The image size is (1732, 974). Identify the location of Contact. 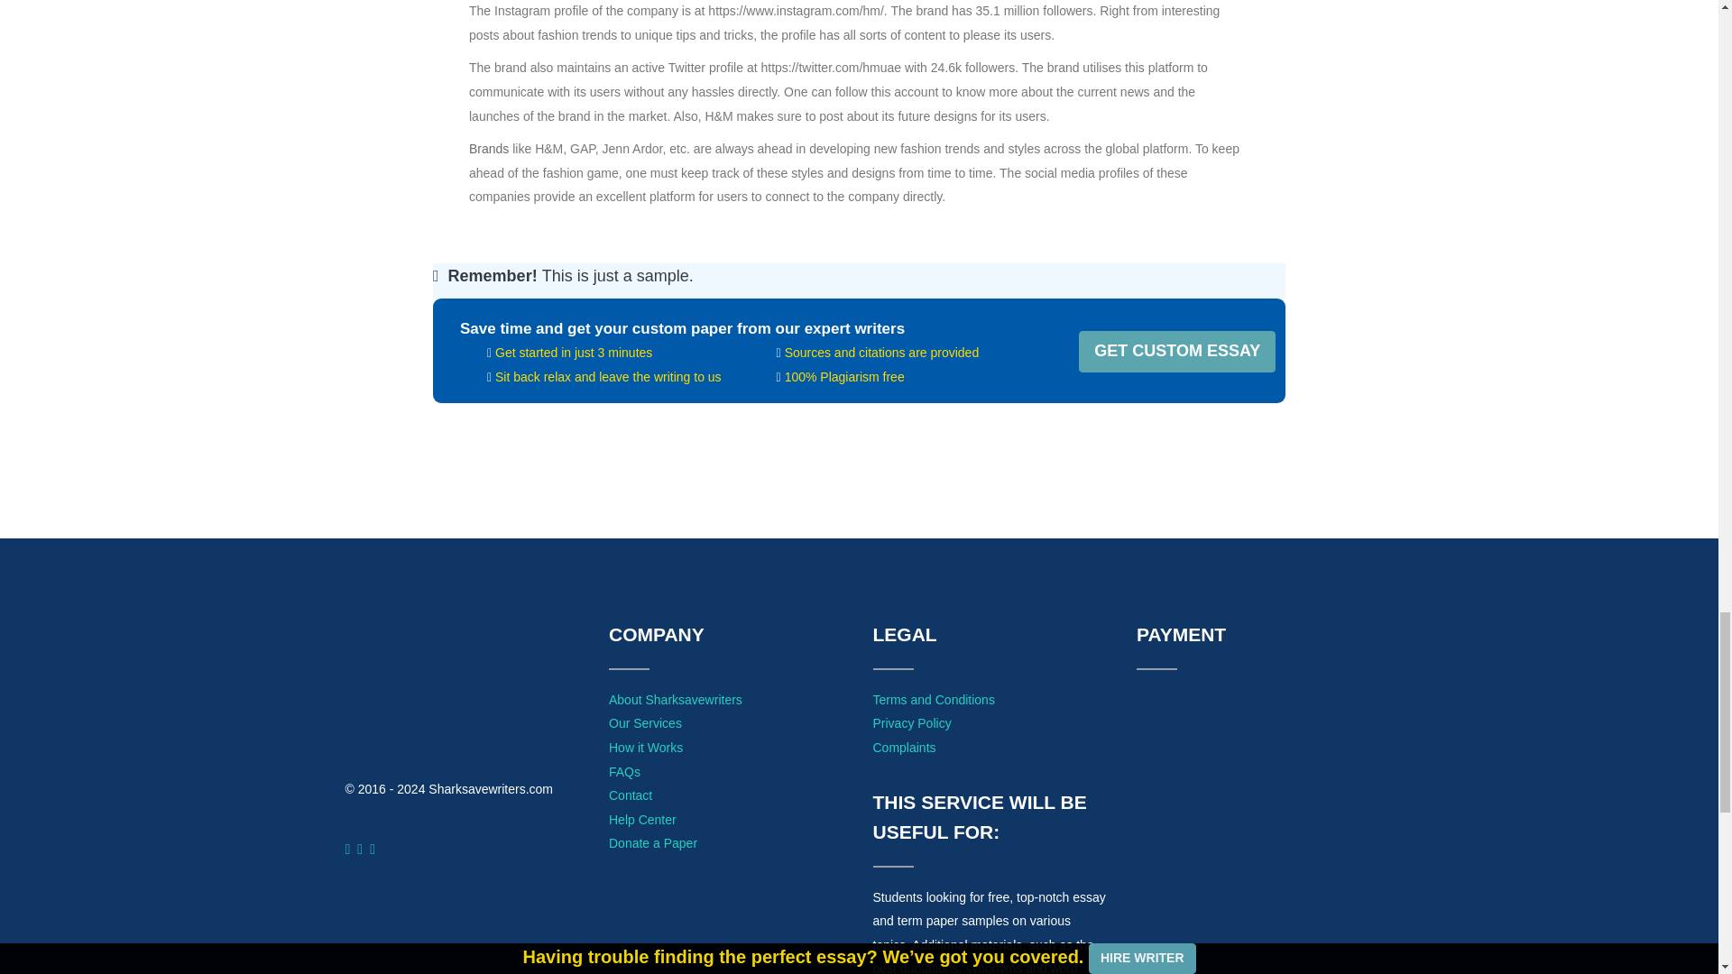
(631, 795).